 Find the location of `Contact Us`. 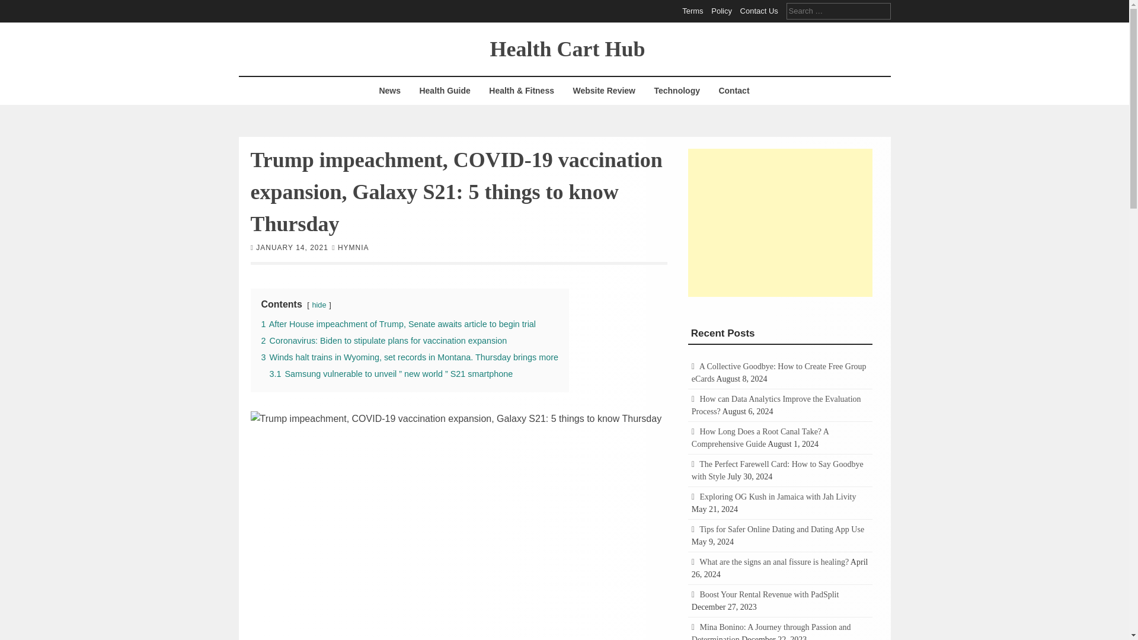

Contact Us is located at coordinates (759, 11).